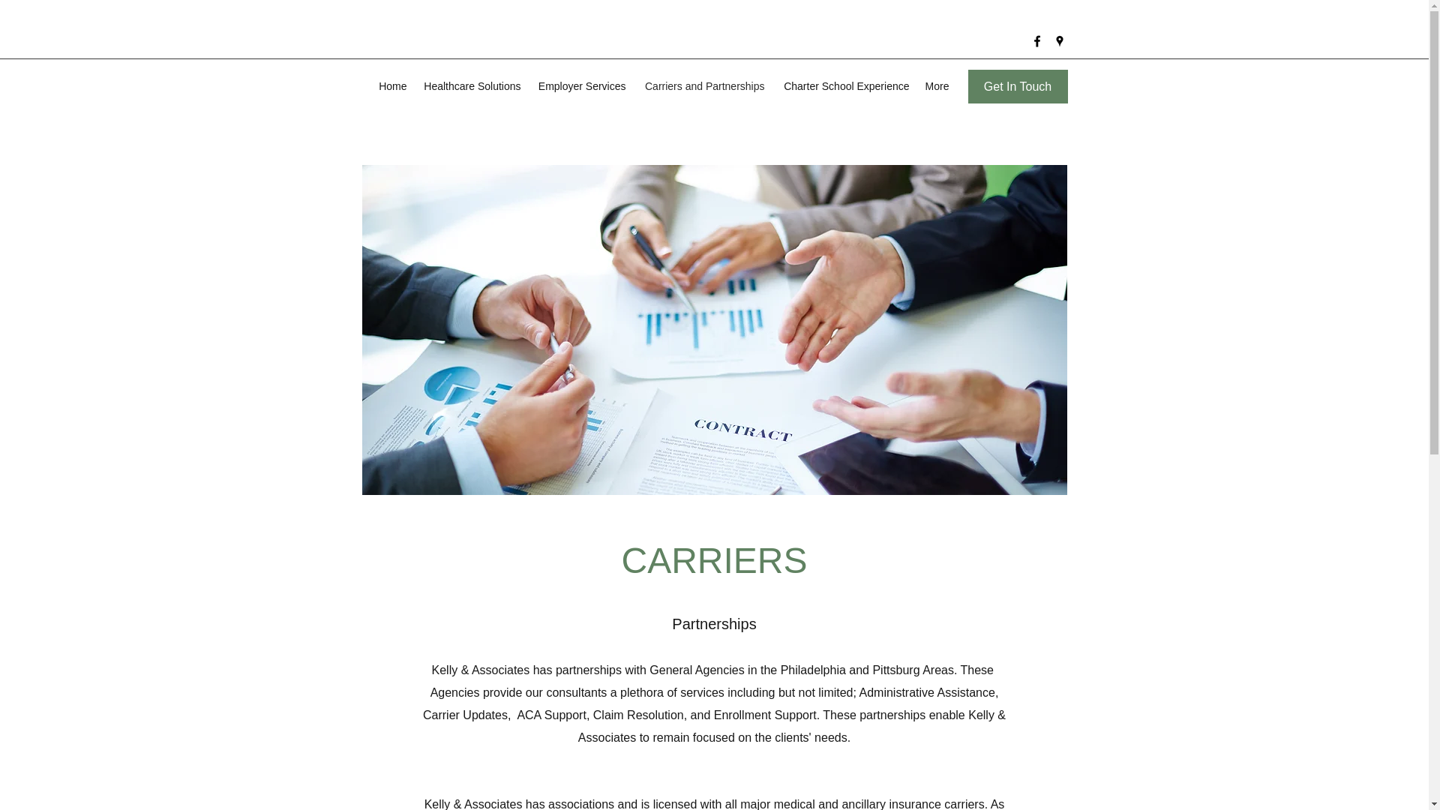 Image resolution: width=1440 pixels, height=810 pixels. What do you see at coordinates (391, 85) in the screenshot?
I see `Home` at bounding box center [391, 85].